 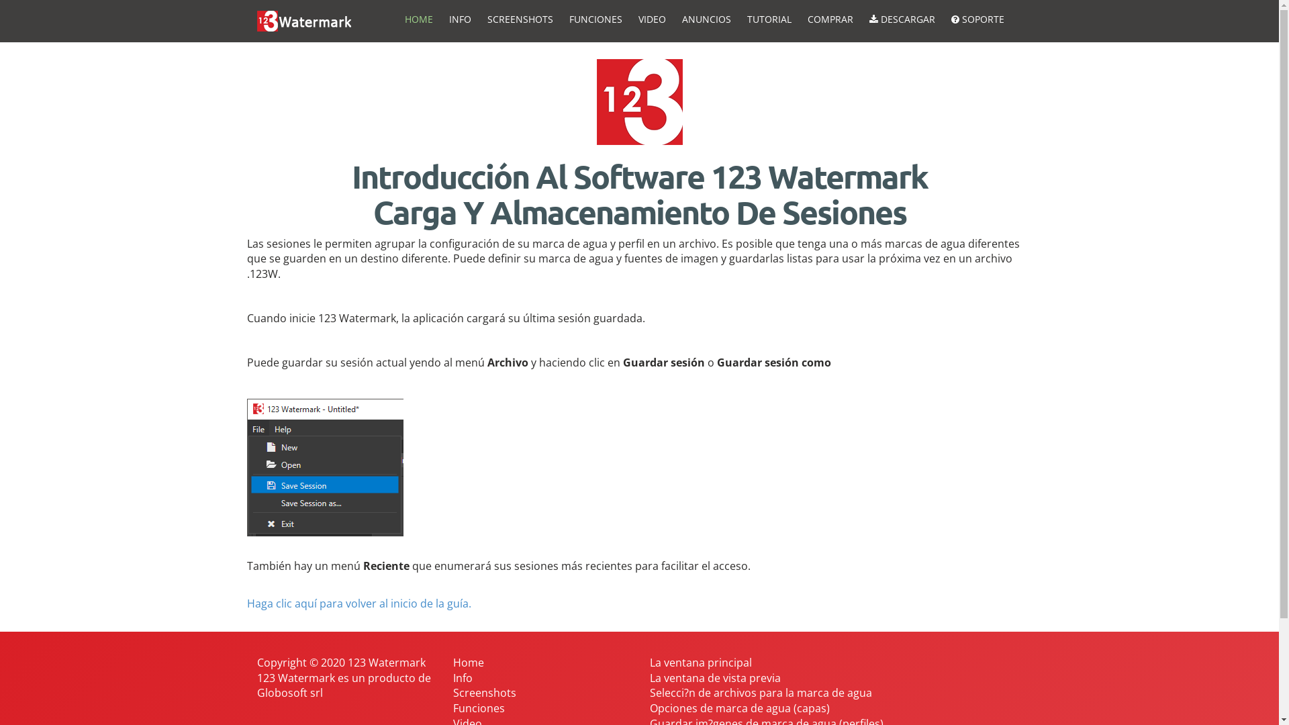 I want to click on  DESCARGAR, so click(x=902, y=19).